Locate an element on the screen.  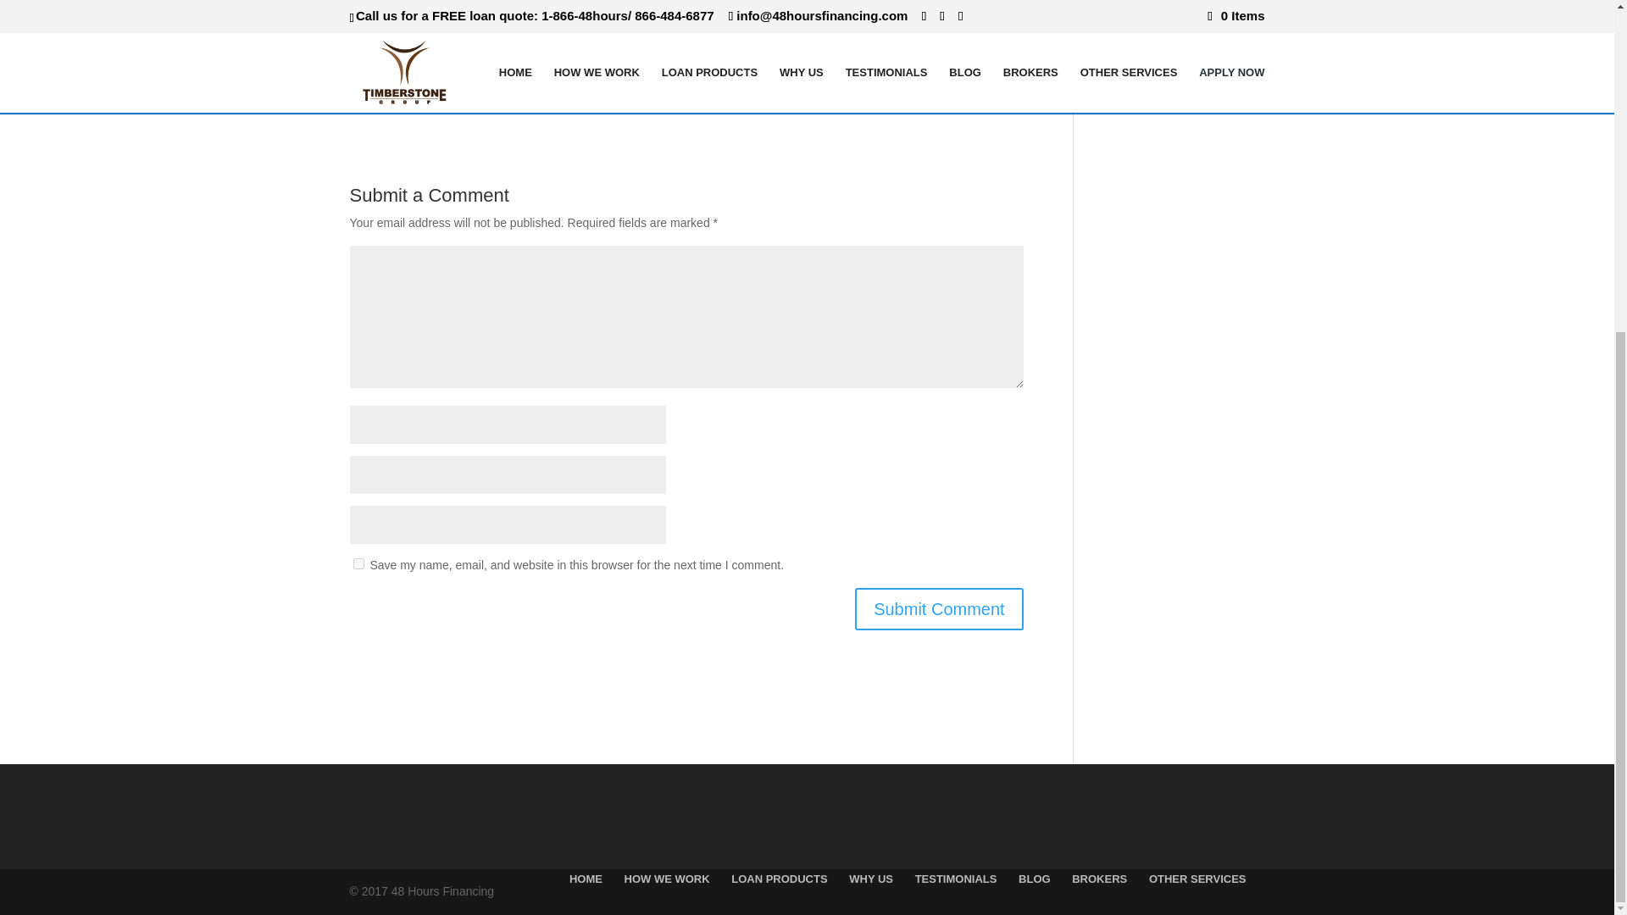
BLOG is located at coordinates (1034, 879).